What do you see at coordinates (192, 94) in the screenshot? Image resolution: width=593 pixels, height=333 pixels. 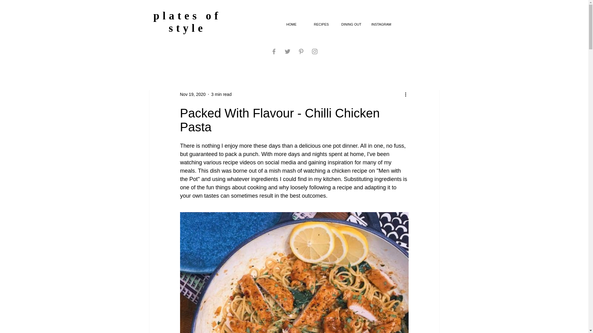 I see `Nov 19, 2020` at bounding box center [192, 94].